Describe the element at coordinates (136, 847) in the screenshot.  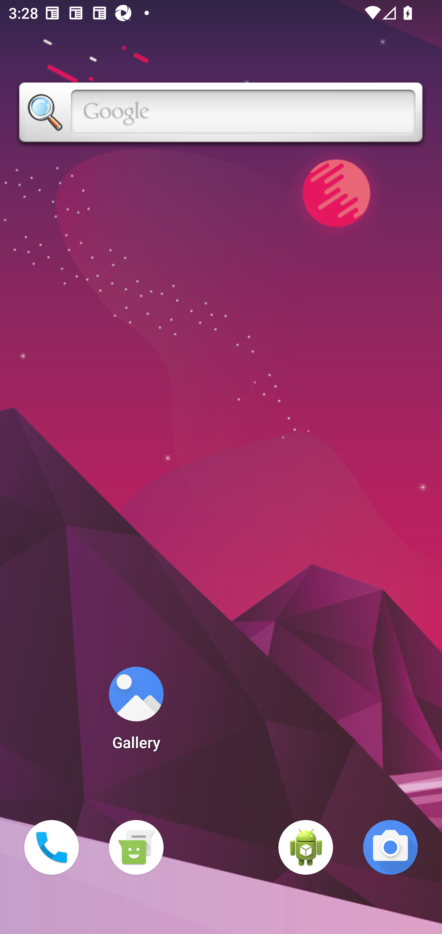
I see `Messaging` at that location.